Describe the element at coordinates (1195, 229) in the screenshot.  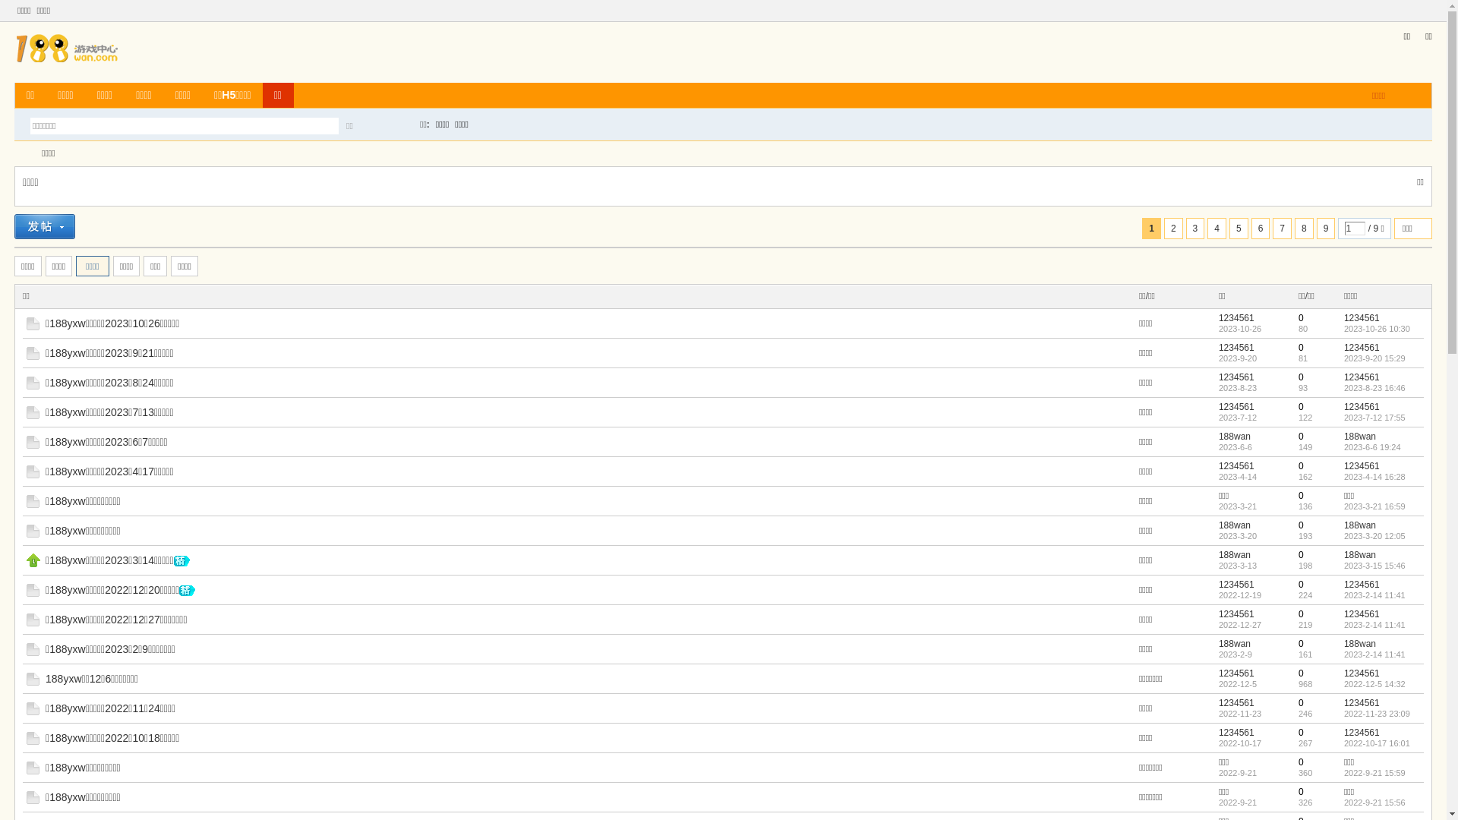
I see `3` at that location.